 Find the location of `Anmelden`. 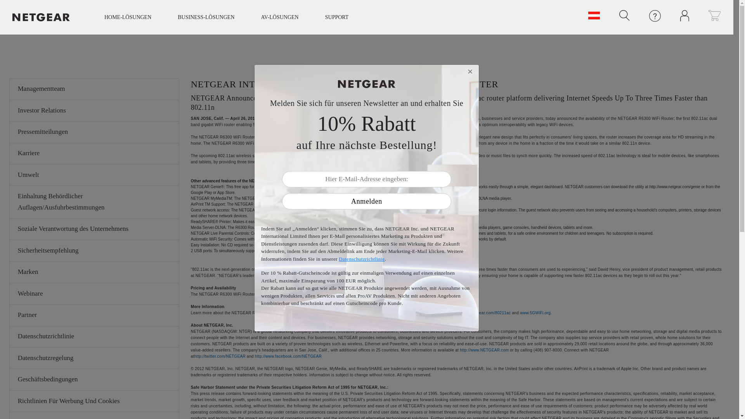

Anmelden is located at coordinates (366, 201).